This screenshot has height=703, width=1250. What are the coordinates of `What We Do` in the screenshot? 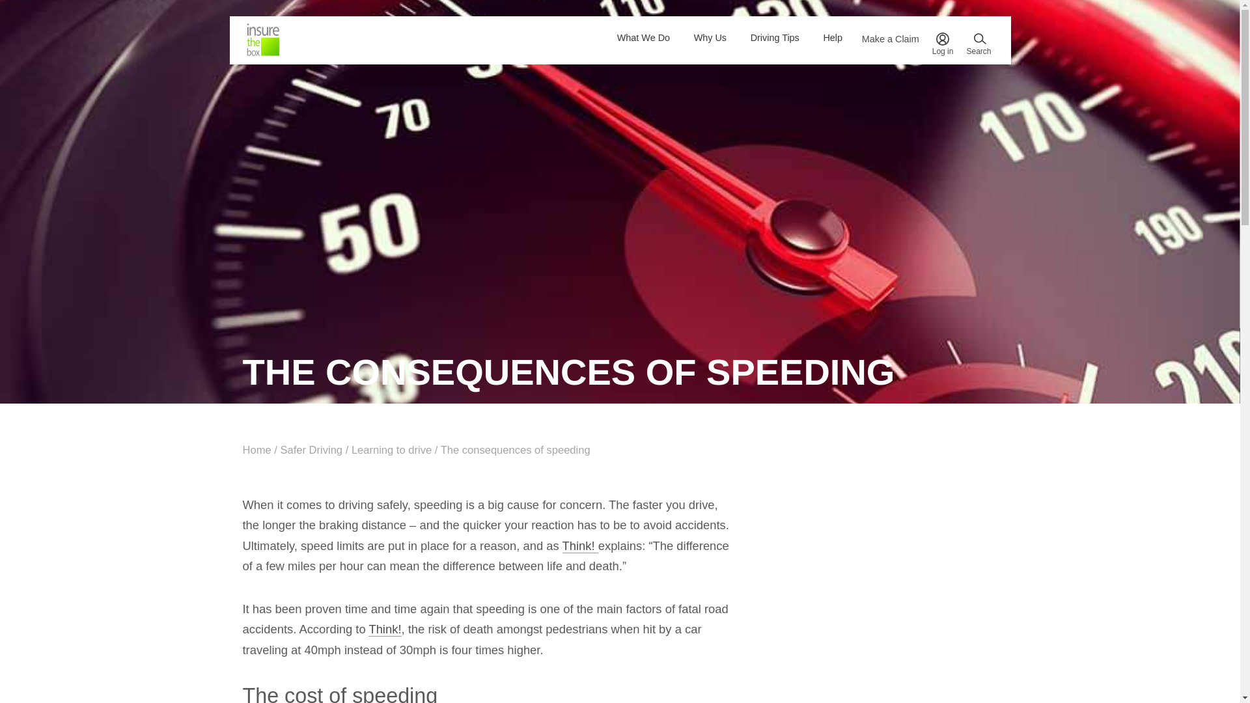 It's located at (643, 38).